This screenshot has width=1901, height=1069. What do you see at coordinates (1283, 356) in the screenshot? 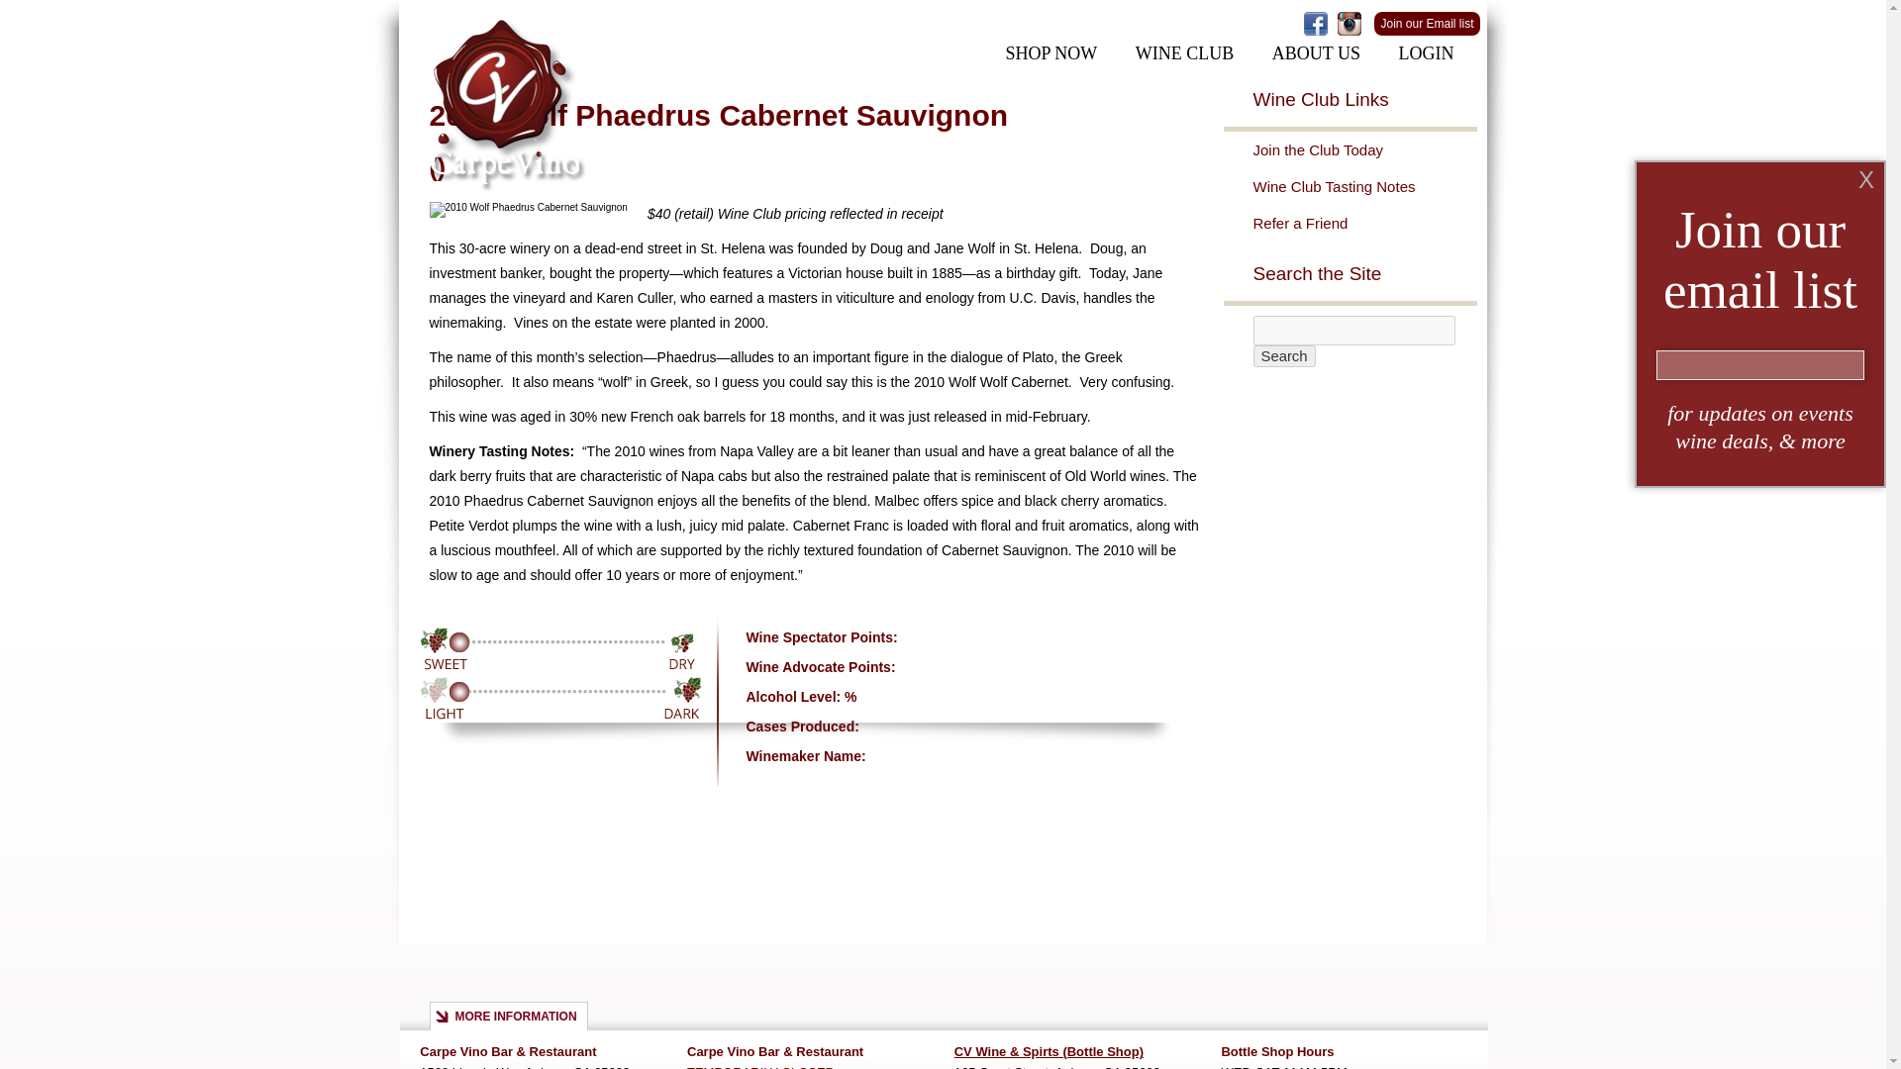
I see `Search` at bounding box center [1283, 356].